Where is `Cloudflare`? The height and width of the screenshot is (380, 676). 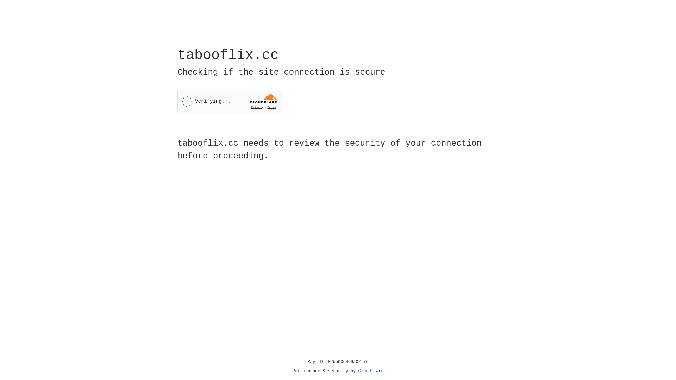 Cloudflare is located at coordinates (371, 371).